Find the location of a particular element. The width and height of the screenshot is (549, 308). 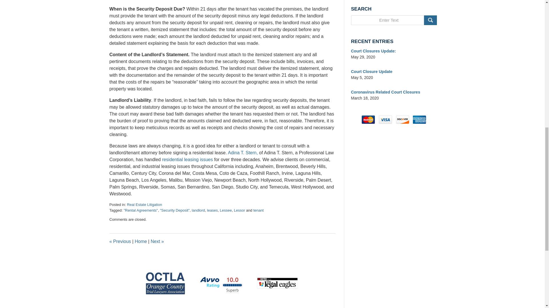

View all posts tagged with "Rental Agreements" is located at coordinates (141, 210).